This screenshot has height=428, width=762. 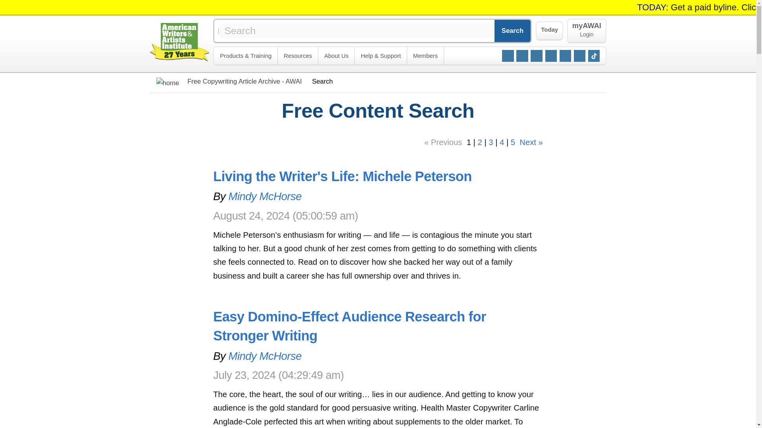 I want to click on Search, so click(x=513, y=30).